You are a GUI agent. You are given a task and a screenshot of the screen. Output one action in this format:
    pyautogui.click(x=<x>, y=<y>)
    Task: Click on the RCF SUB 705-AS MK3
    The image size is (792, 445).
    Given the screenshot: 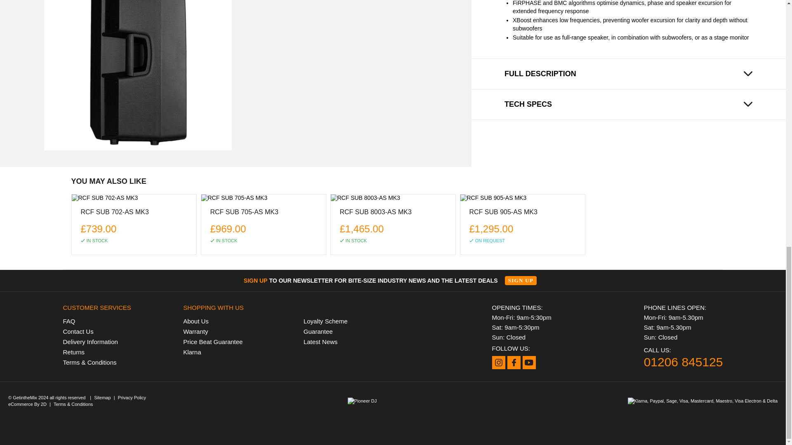 What is the action you would take?
    pyautogui.click(x=244, y=214)
    